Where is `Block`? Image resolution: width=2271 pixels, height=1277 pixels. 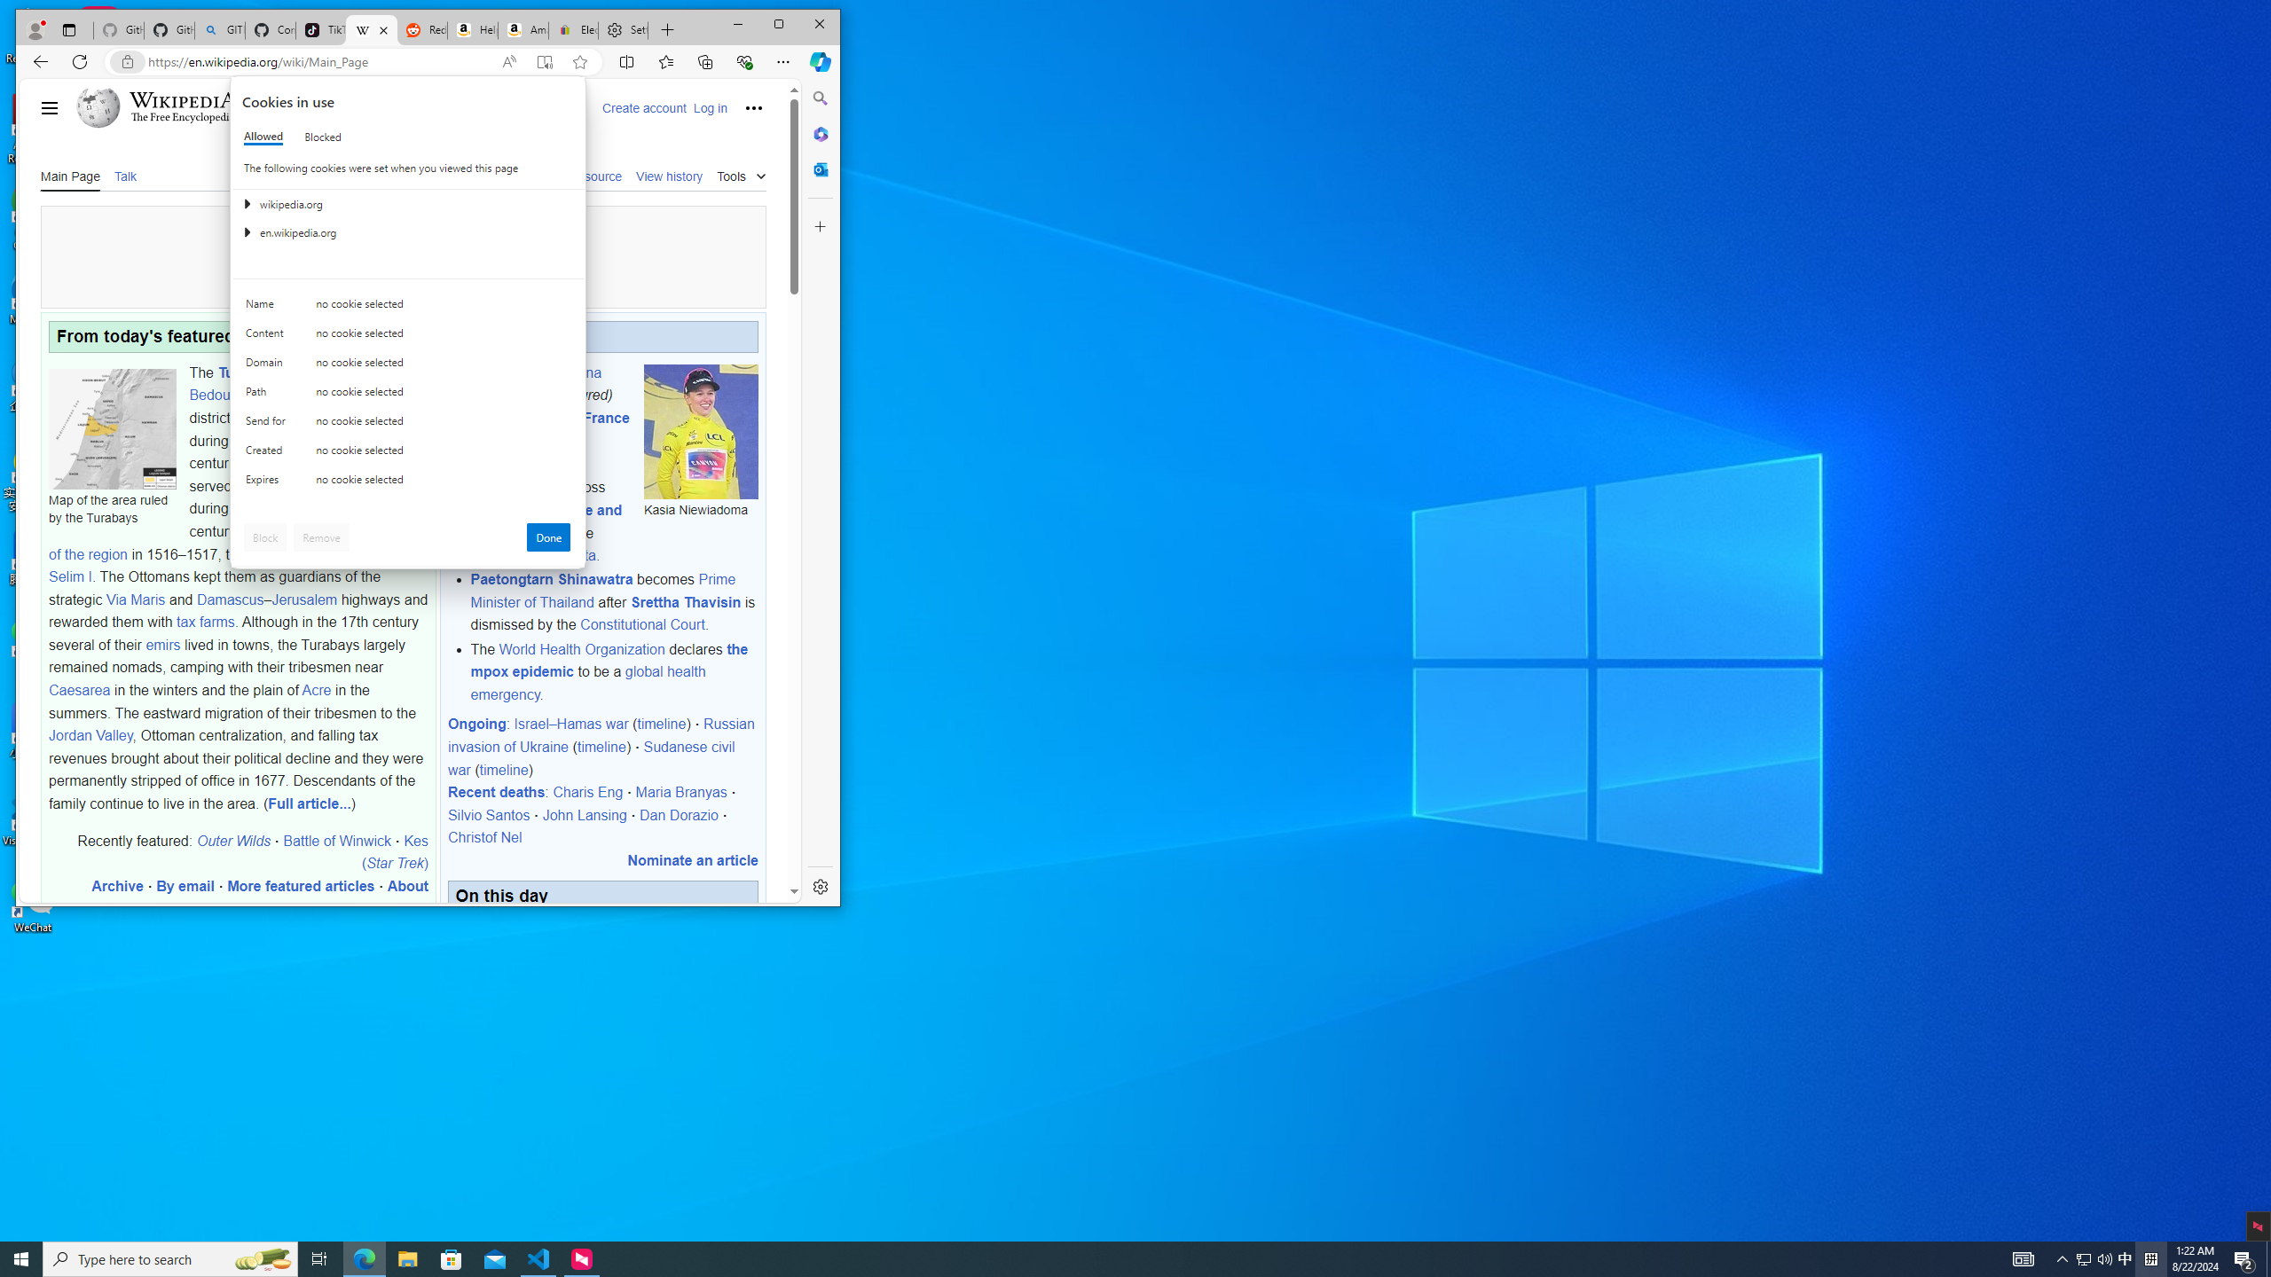
Block is located at coordinates (265, 537).